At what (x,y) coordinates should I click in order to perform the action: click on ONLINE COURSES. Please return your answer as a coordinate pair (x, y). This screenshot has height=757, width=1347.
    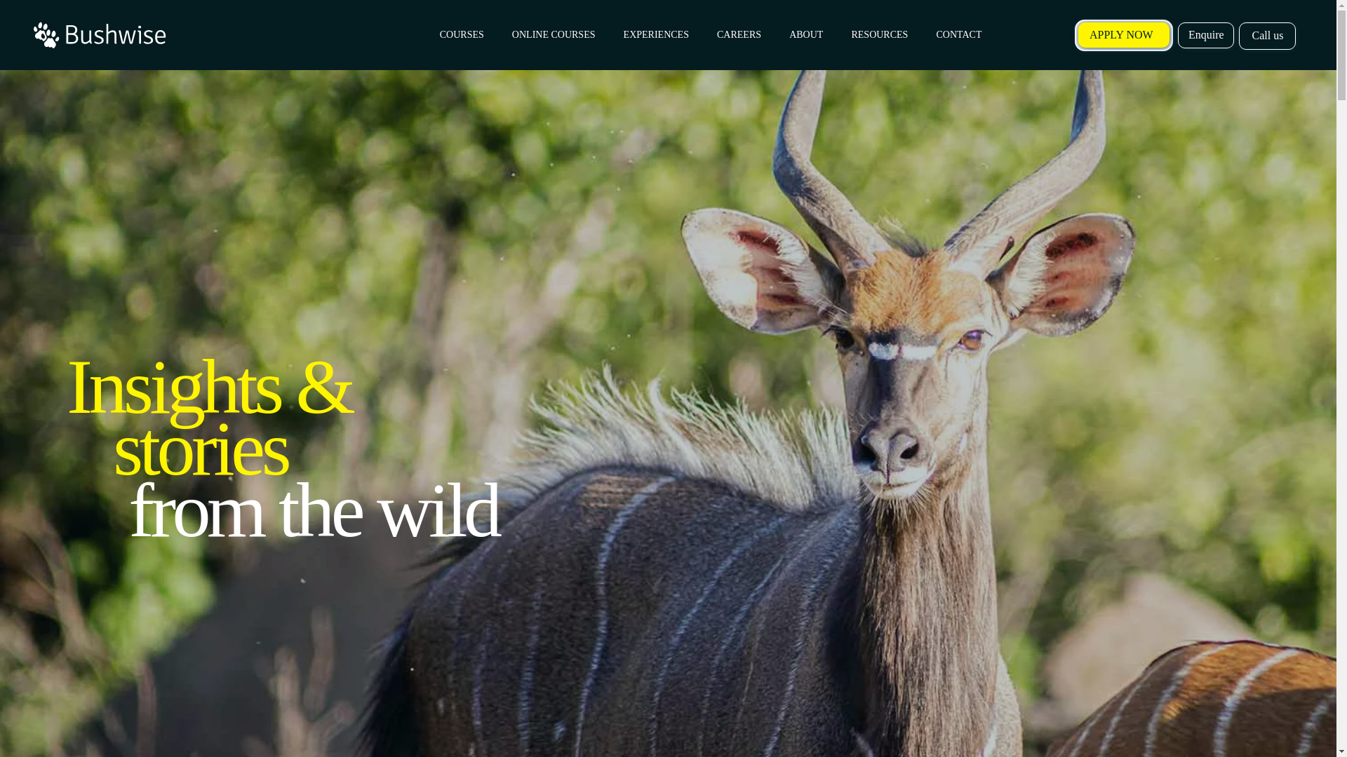
    Looking at the image, I should click on (554, 35).